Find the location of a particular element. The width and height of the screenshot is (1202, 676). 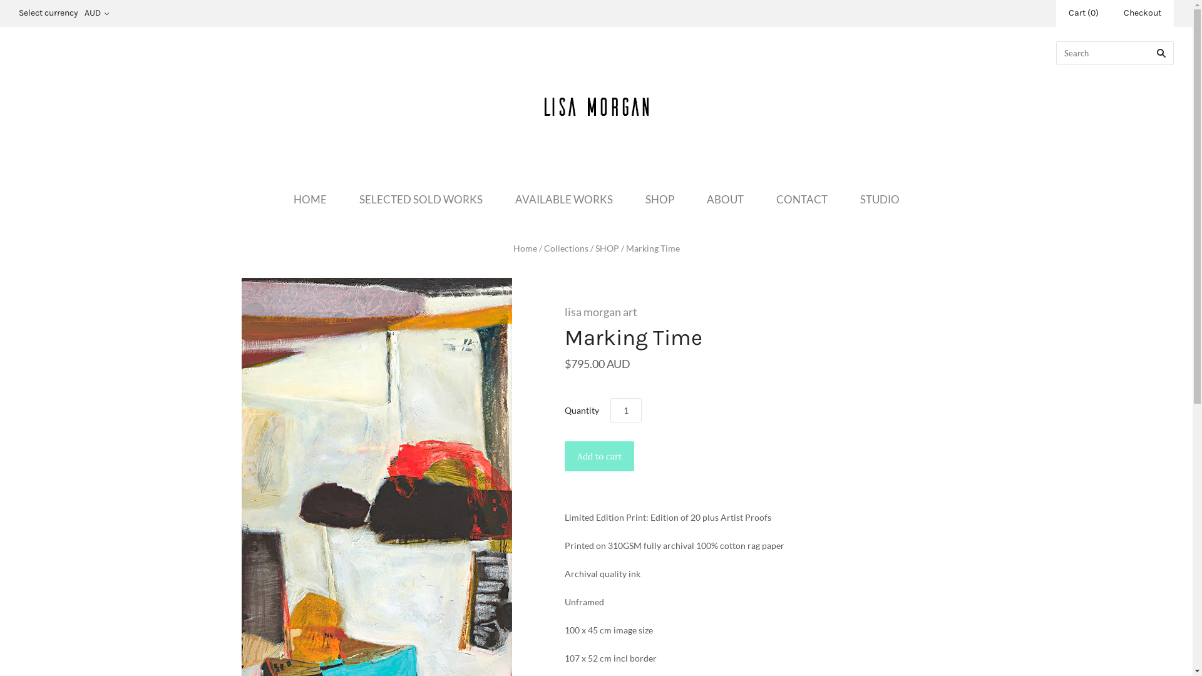

STUDIO is located at coordinates (880, 199).